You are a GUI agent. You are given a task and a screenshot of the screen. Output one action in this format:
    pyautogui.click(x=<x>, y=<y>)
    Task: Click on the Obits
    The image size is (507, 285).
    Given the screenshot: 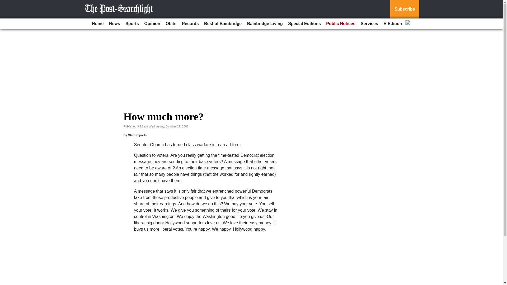 What is the action you would take?
    pyautogui.click(x=171, y=24)
    